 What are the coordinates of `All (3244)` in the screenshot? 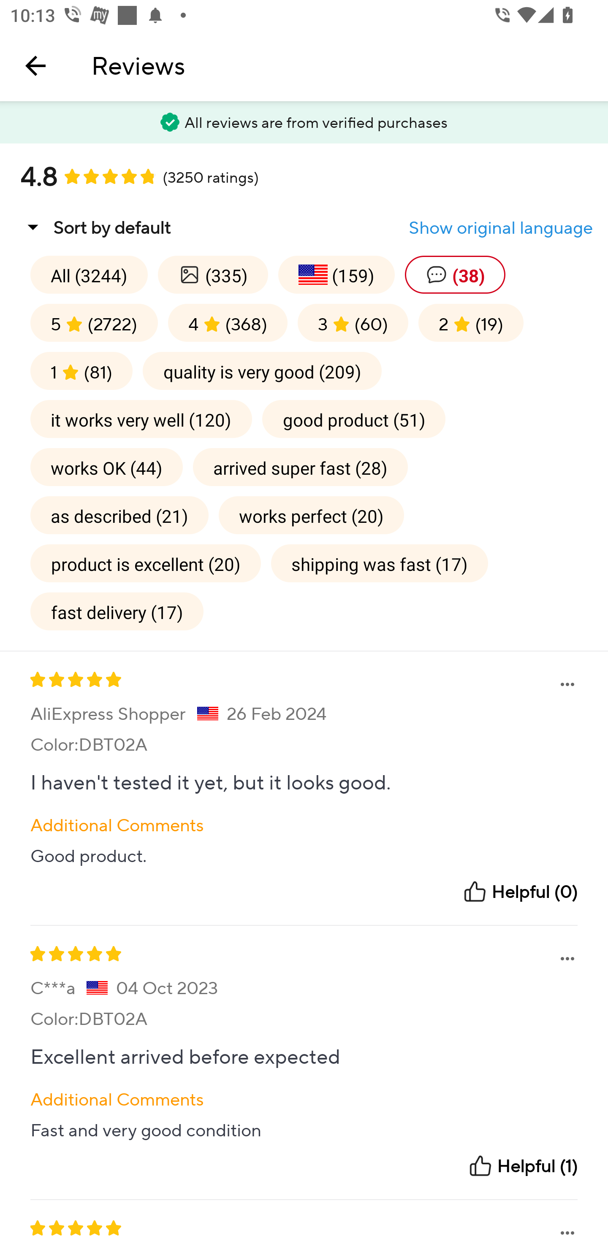 It's located at (89, 274).